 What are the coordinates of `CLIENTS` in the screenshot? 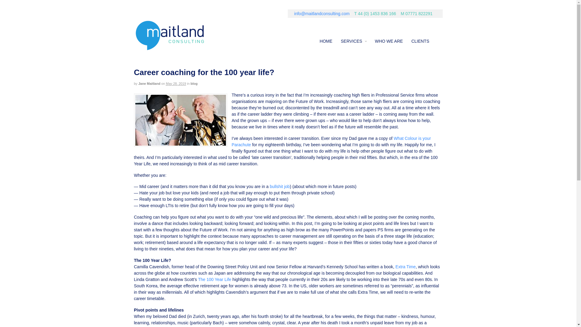 It's located at (420, 41).